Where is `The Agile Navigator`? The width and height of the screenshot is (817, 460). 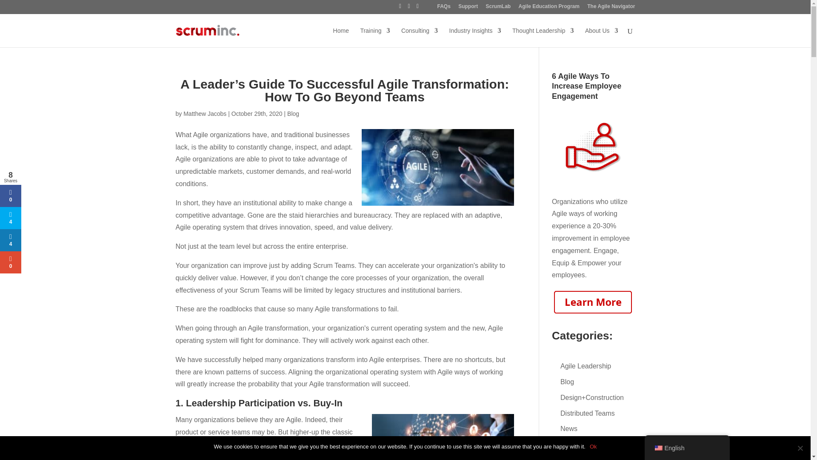 The Agile Navigator is located at coordinates (611, 8).